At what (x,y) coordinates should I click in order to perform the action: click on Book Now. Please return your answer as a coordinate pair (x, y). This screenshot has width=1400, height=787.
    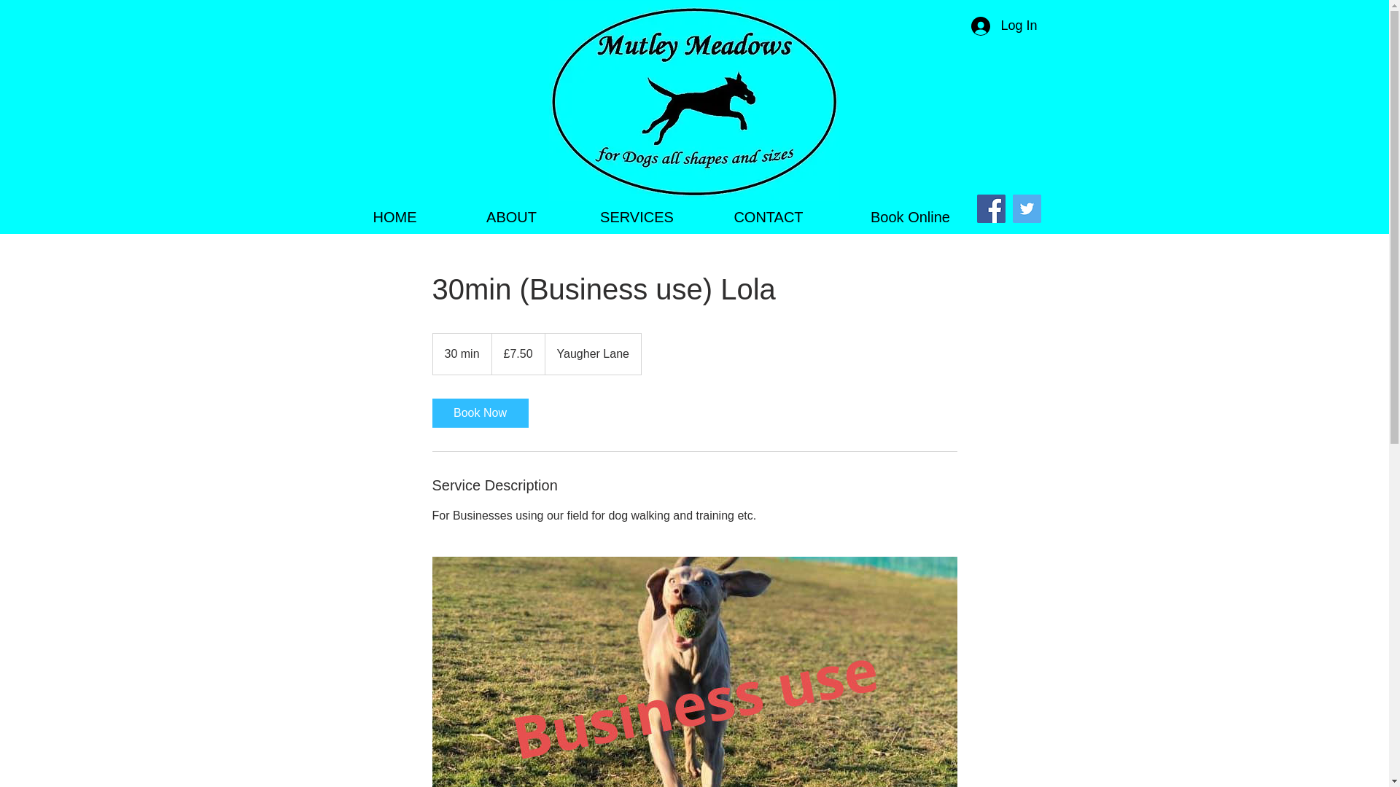
    Looking at the image, I should click on (479, 412).